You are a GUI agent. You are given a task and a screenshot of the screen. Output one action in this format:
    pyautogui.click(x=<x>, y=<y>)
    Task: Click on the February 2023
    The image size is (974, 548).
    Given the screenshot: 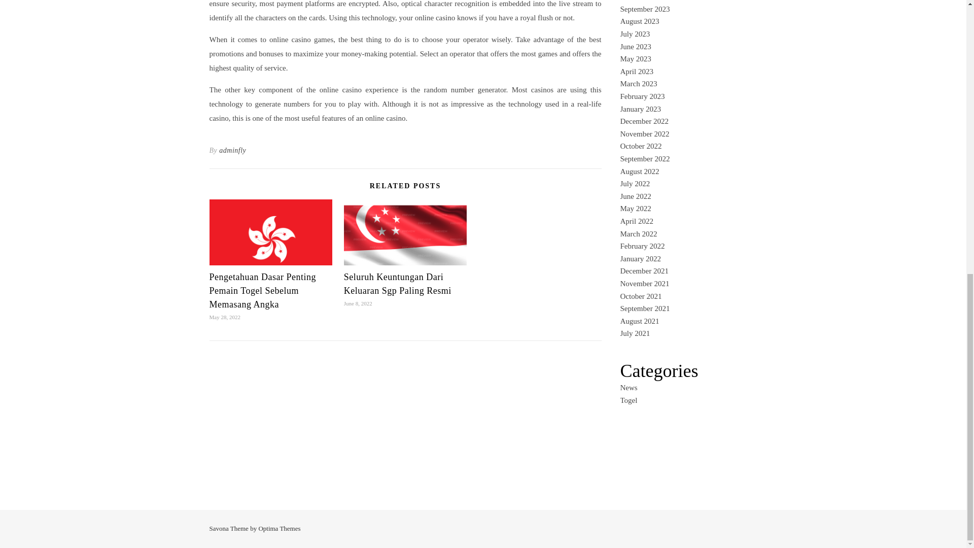 What is the action you would take?
    pyautogui.click(x=642, y=96)
    